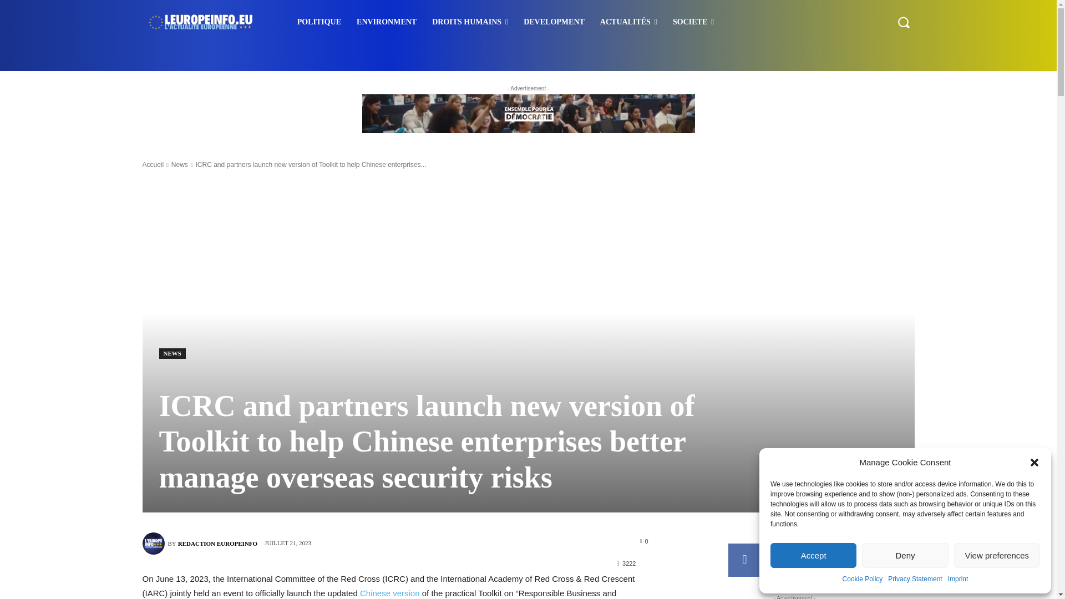  Describe the element at coordinates (915, 579) in the screenshot. I see `Privacy Statement` at that location.